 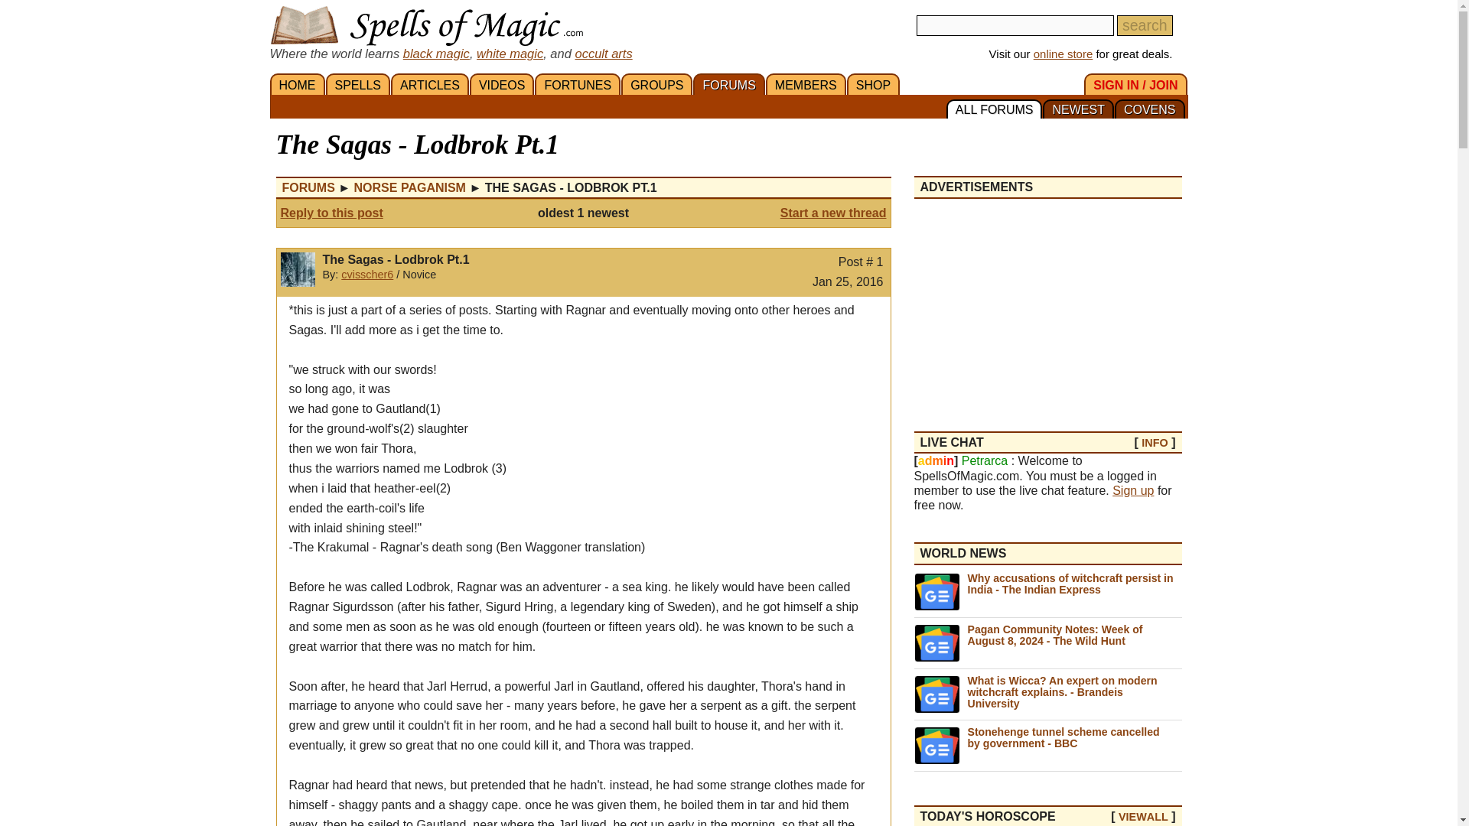 What do you see at coordinates (1145, 26) in the screenshot?
I see `search` at bounding box center [1145, 26].